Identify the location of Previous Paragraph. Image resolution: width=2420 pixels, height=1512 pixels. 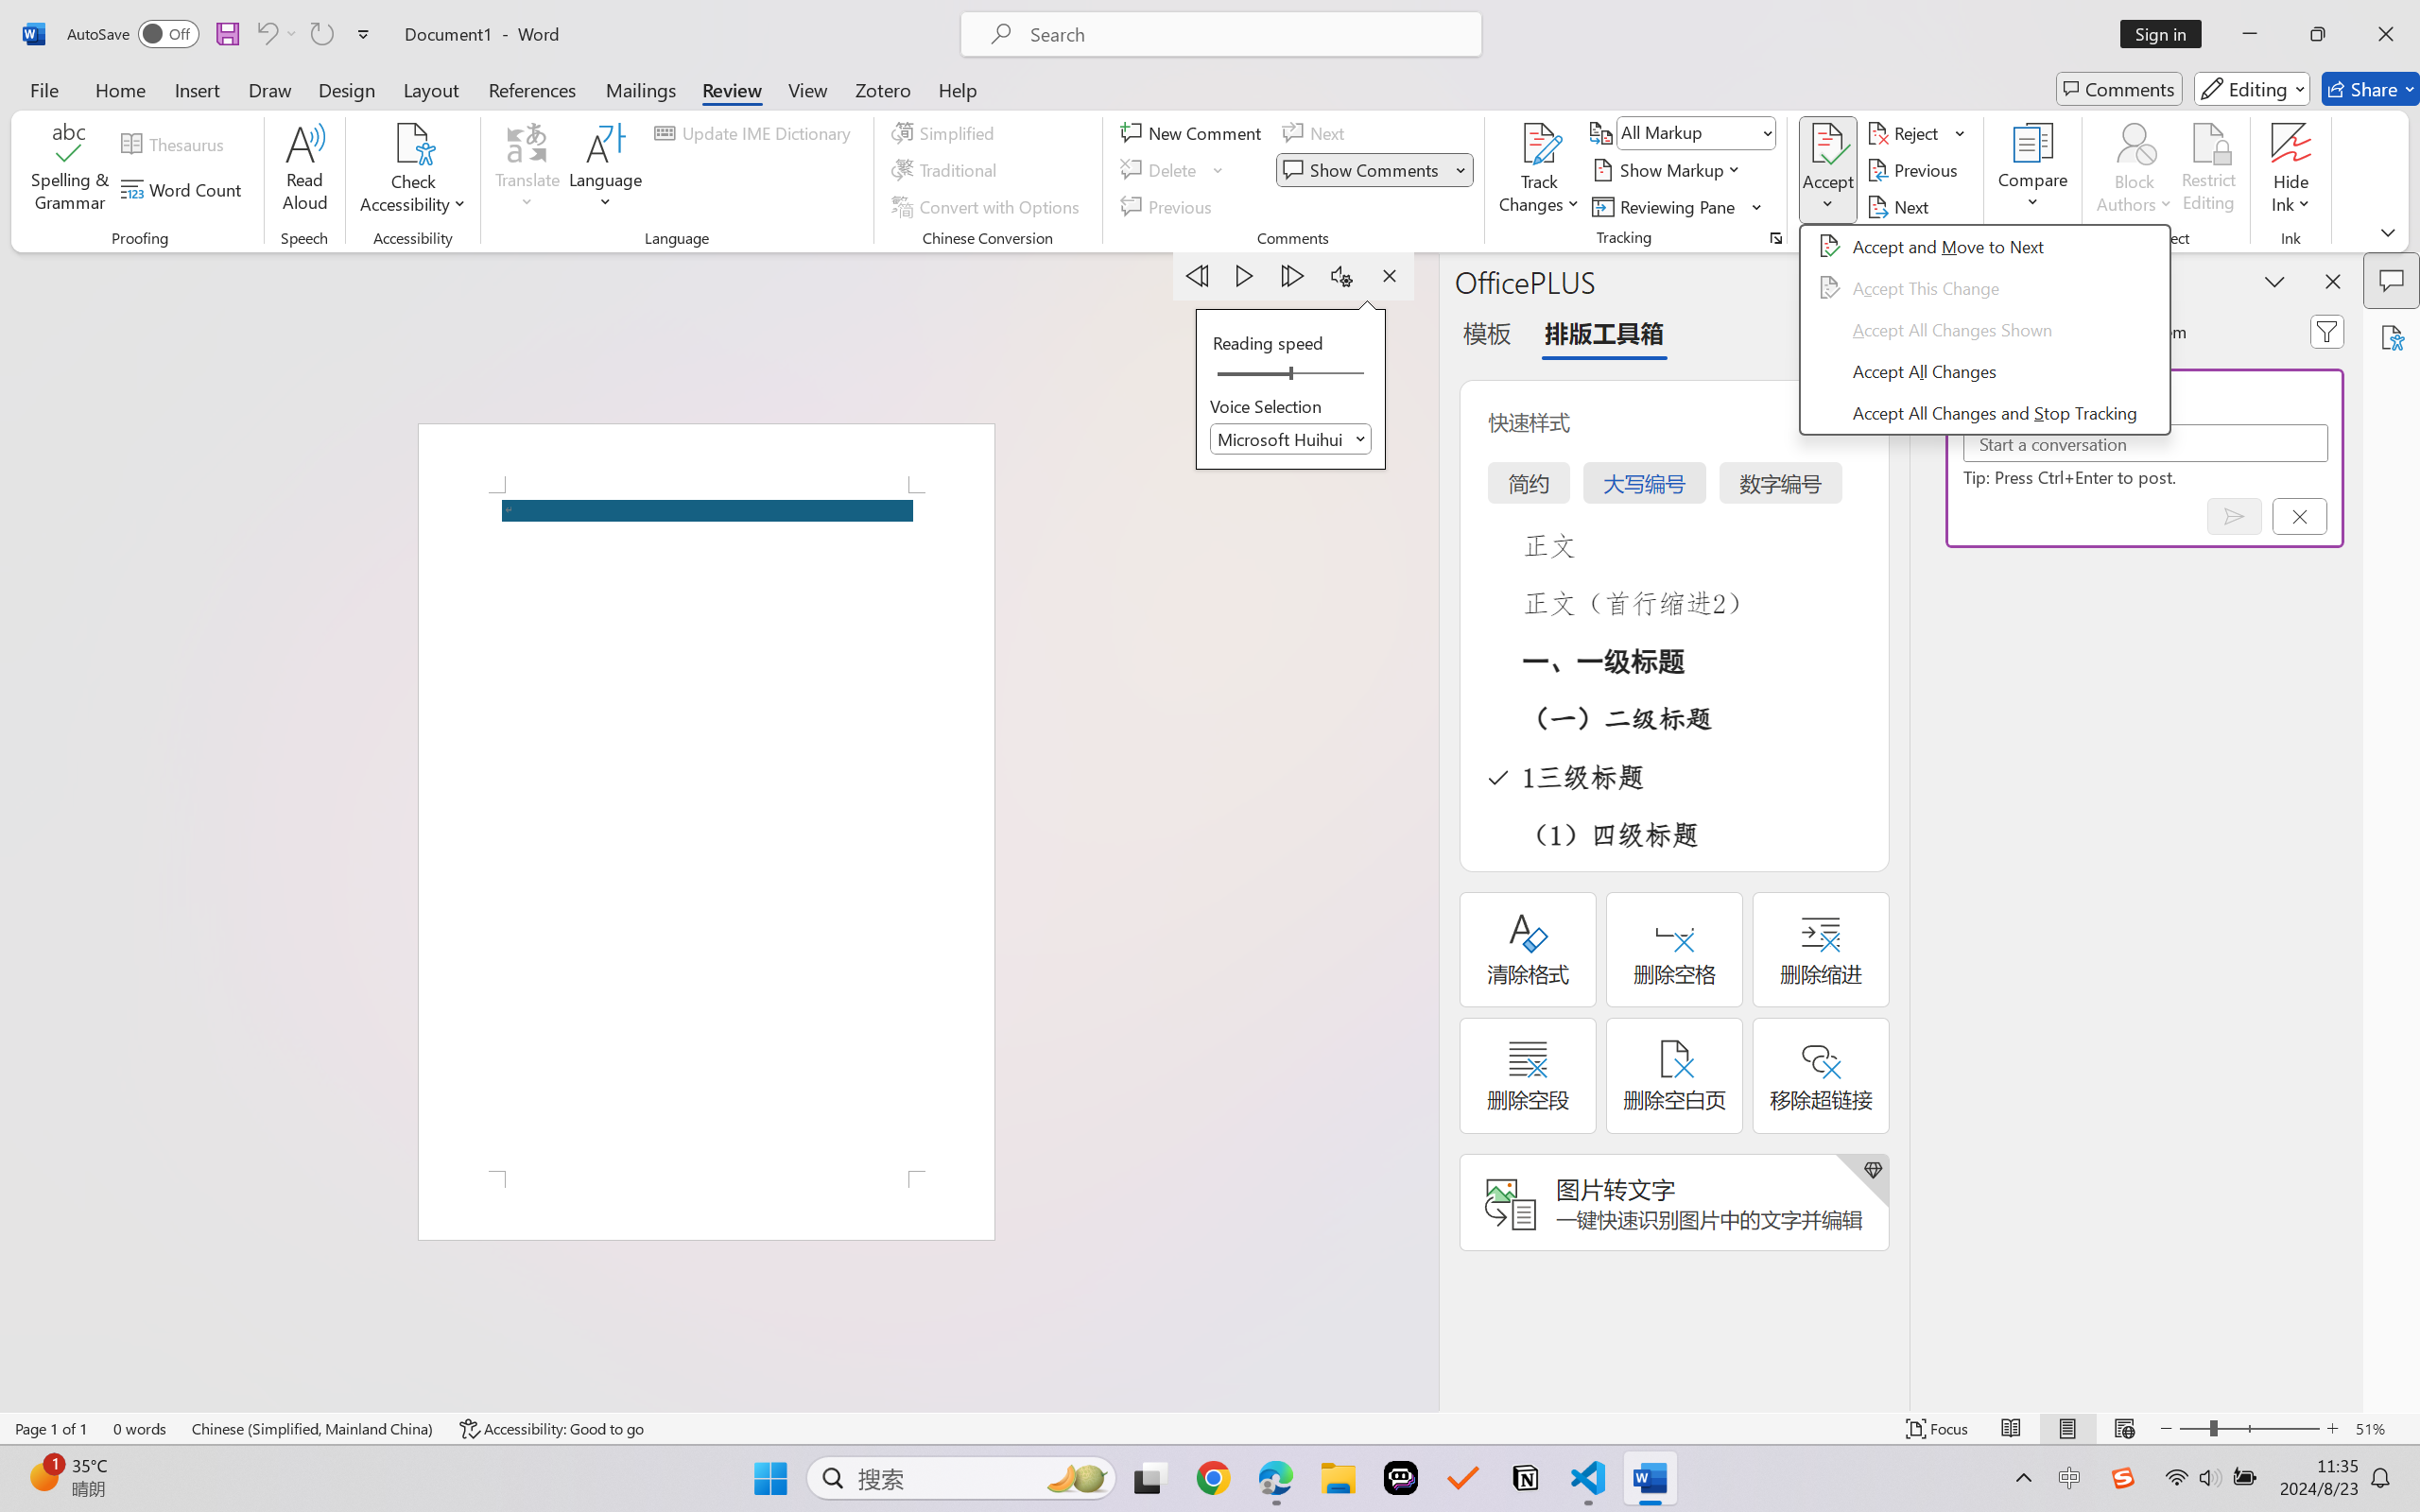
(1197, 276).